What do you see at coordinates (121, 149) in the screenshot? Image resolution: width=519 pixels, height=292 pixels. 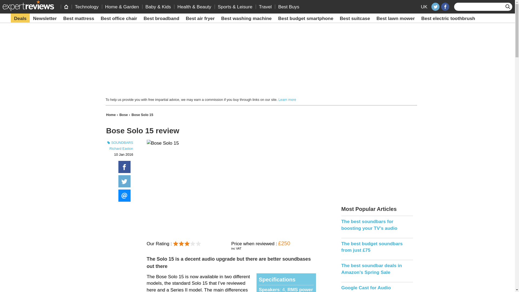 I see `Richard Easton` at bounding box center [121, 149].